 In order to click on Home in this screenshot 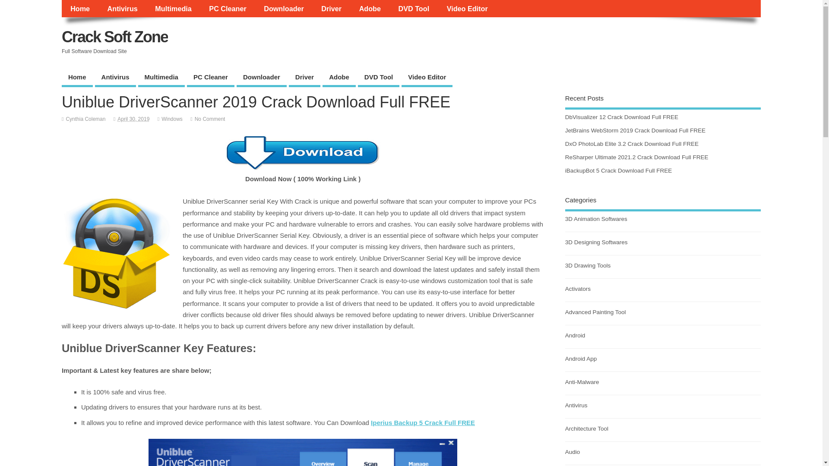, I will do `click(77, 78)`.